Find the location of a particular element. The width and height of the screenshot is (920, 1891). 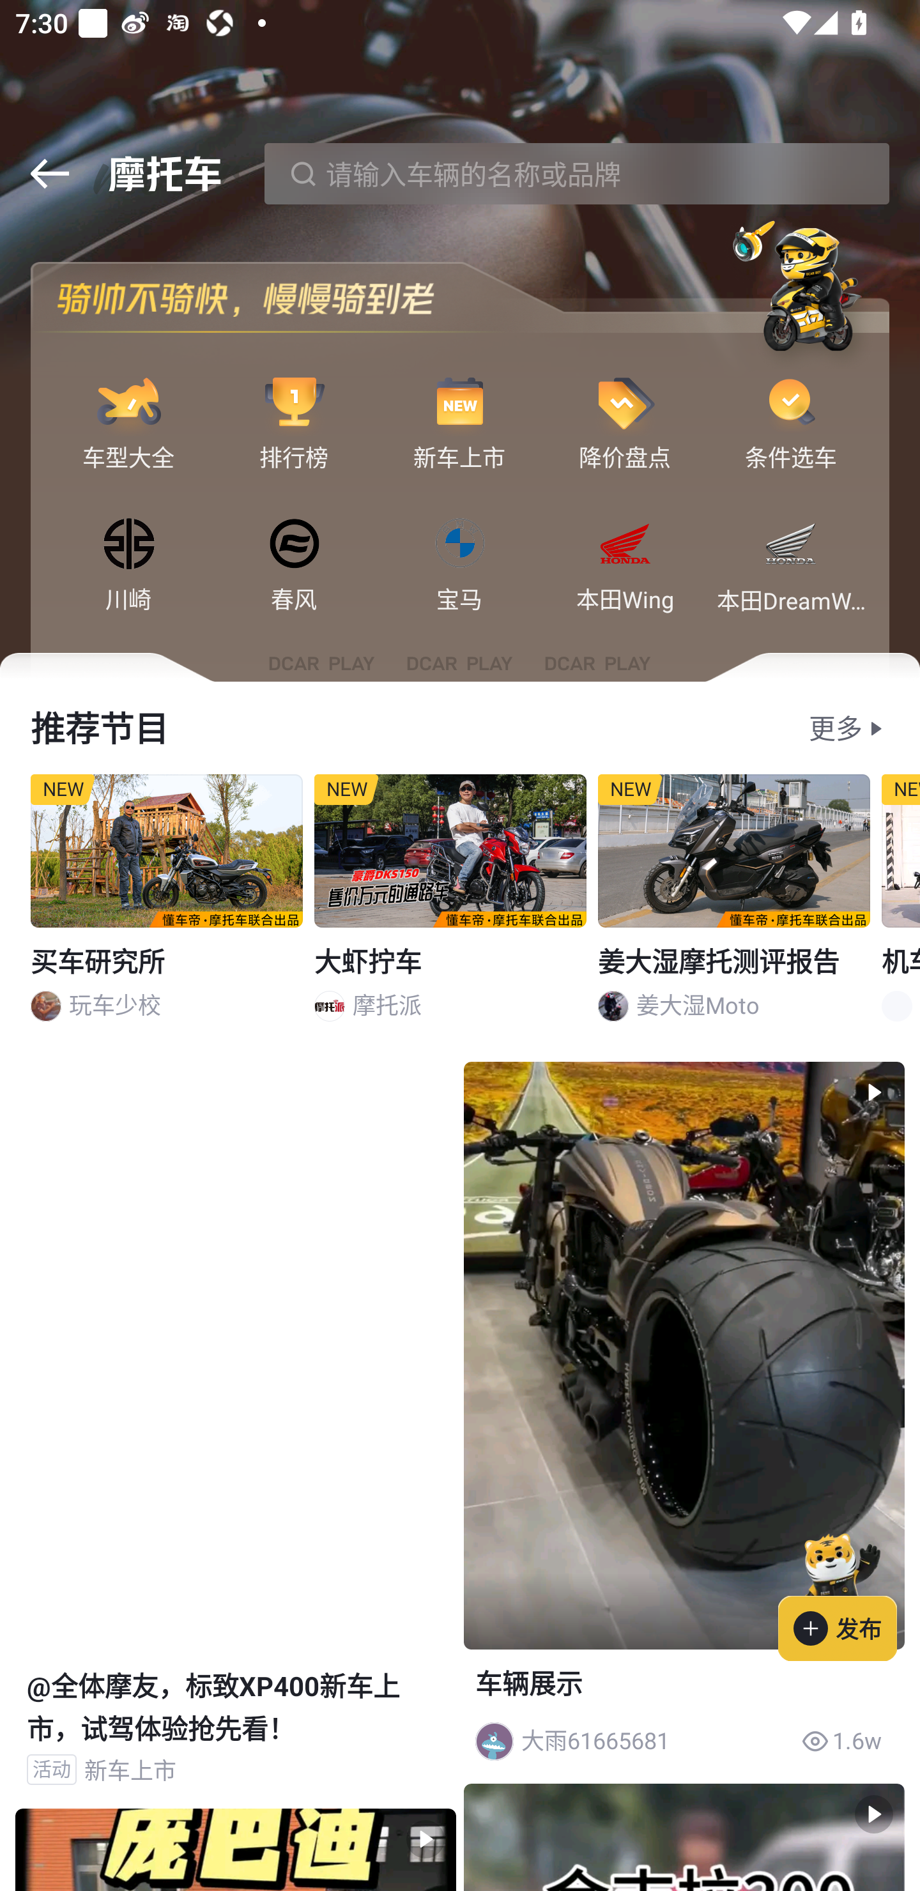

降价盘点 is located at coordinates (625, 403).